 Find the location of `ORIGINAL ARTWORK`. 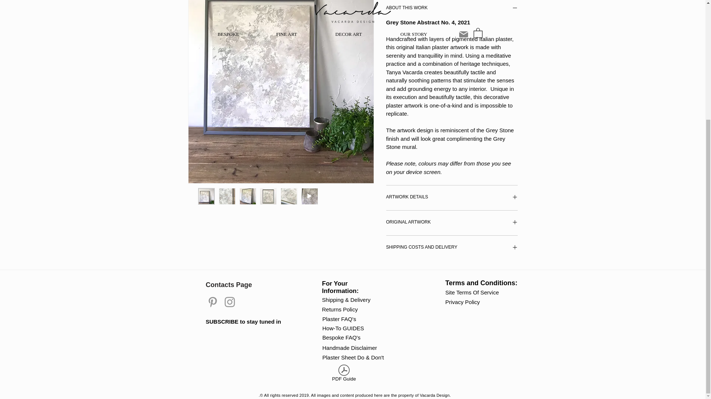

ORIGINAL ARTWORK is located at coordinates (452, 223).